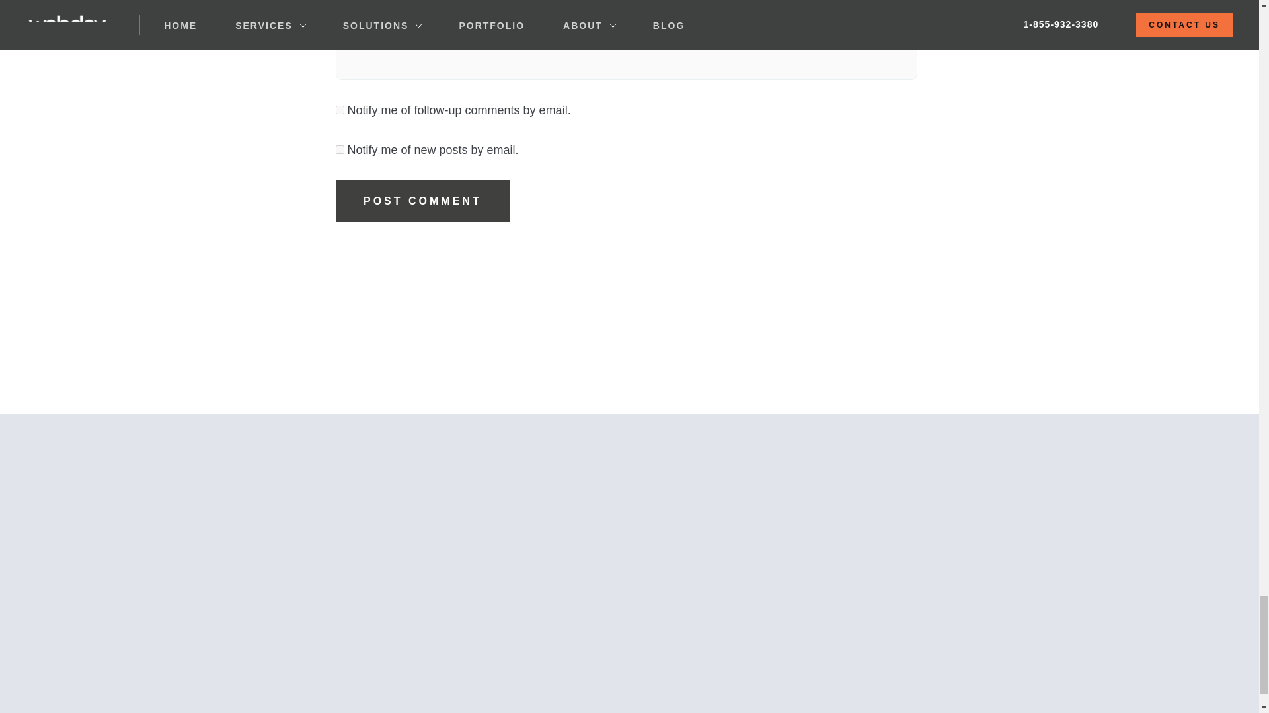 Image resolution: width=1269 pixels, height=713 pixels. Describe the element at coordinates (340, 149) in the screenshot. I see `subscribe` at that location.